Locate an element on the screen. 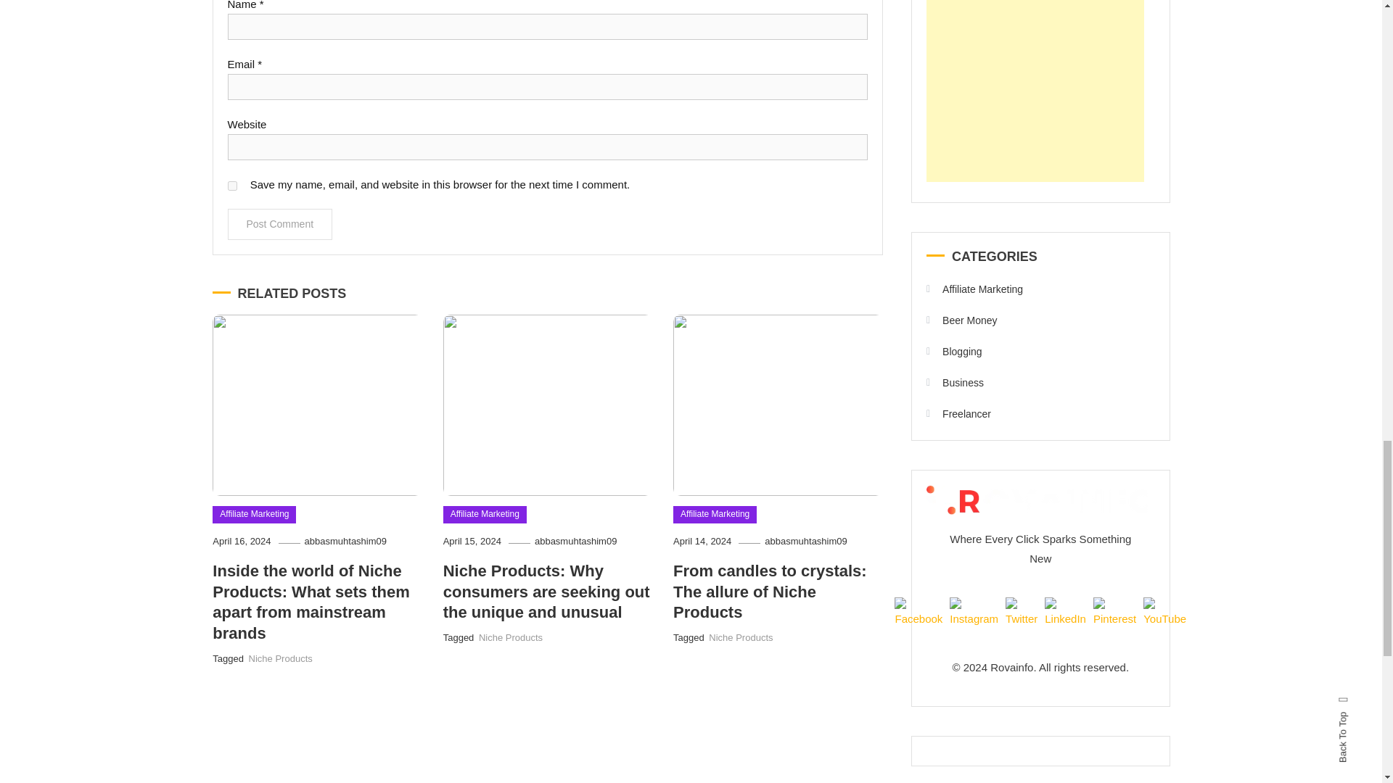 Image resolution: width=1393 pixels, height=783 pixels. Niche Products is located at coordinates (511, 637).